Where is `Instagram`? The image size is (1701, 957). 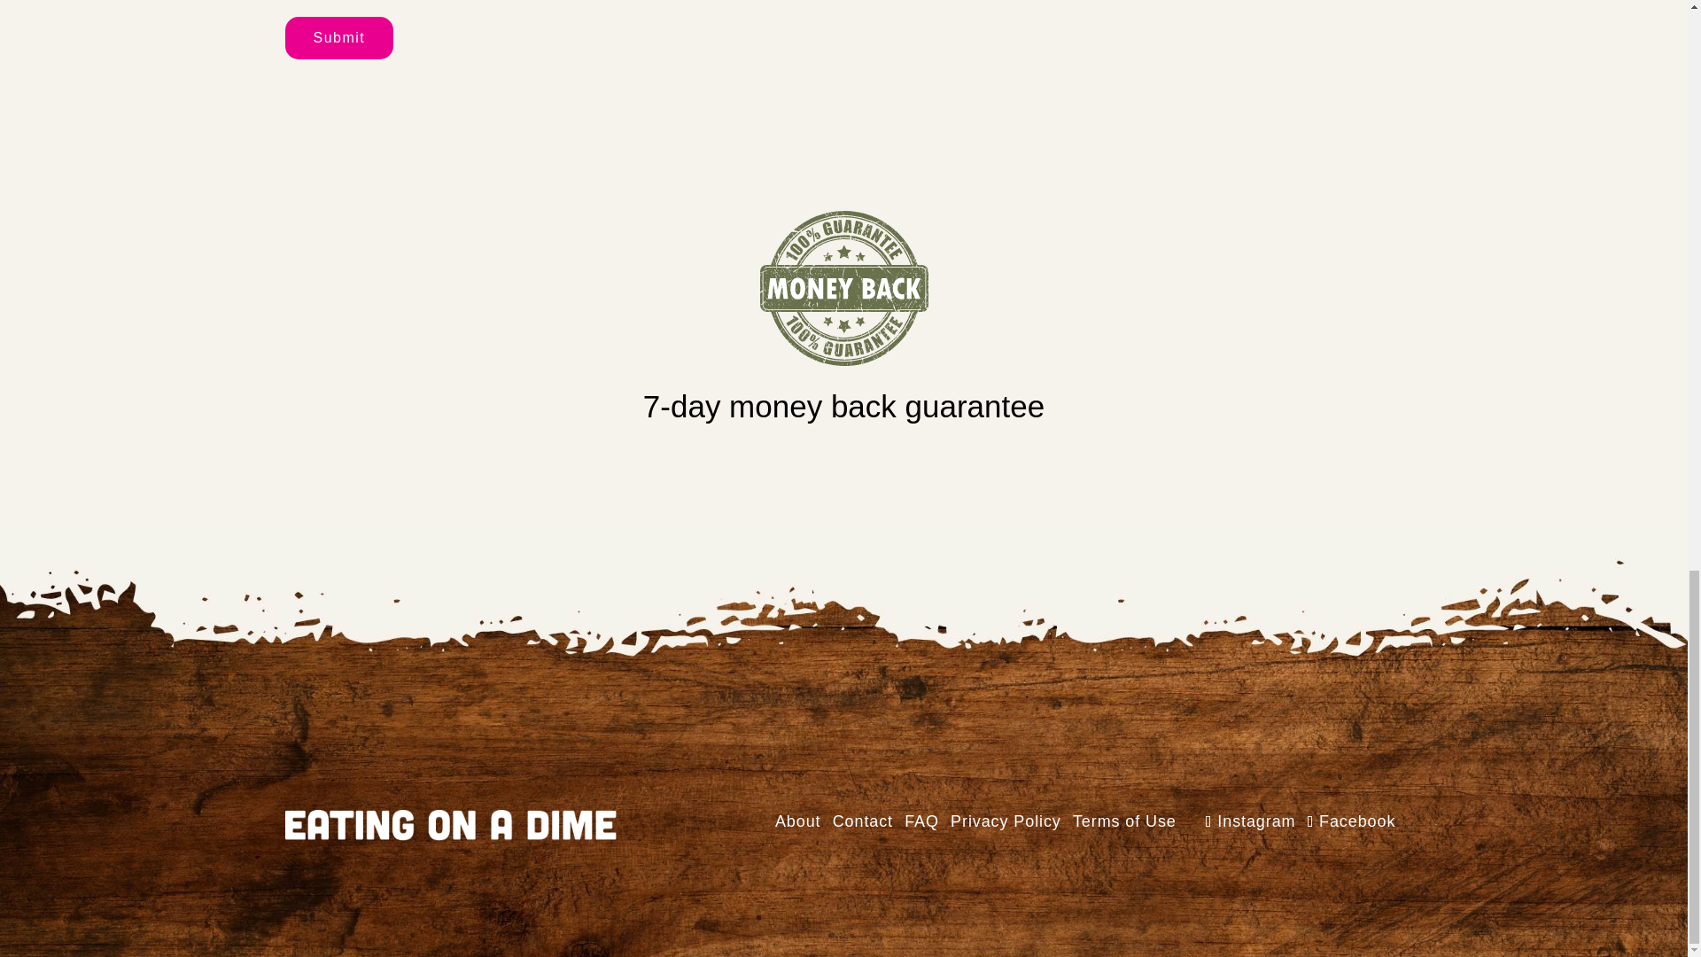
Instagram is located at coordinates (1251, 821).